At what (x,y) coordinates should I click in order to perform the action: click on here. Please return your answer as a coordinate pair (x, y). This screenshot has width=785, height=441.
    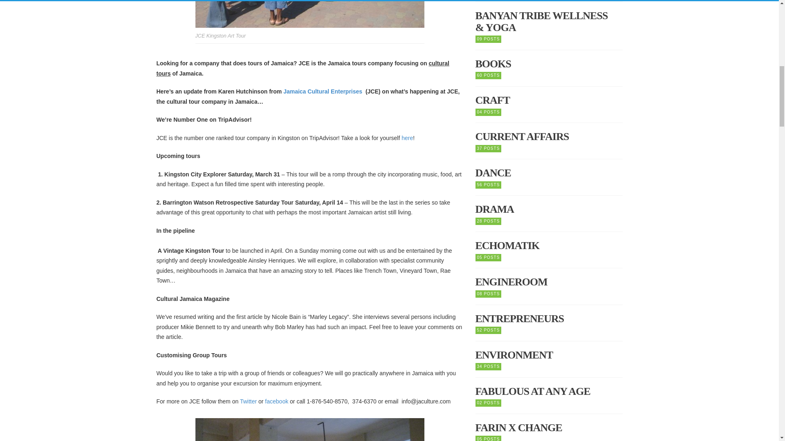
    Looking at the image, I should click on (407, 138).